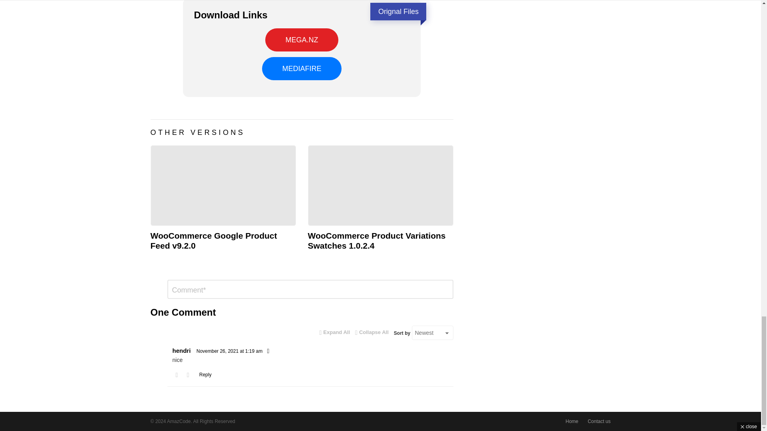  I want to click on Expand All, so click(335, 332).